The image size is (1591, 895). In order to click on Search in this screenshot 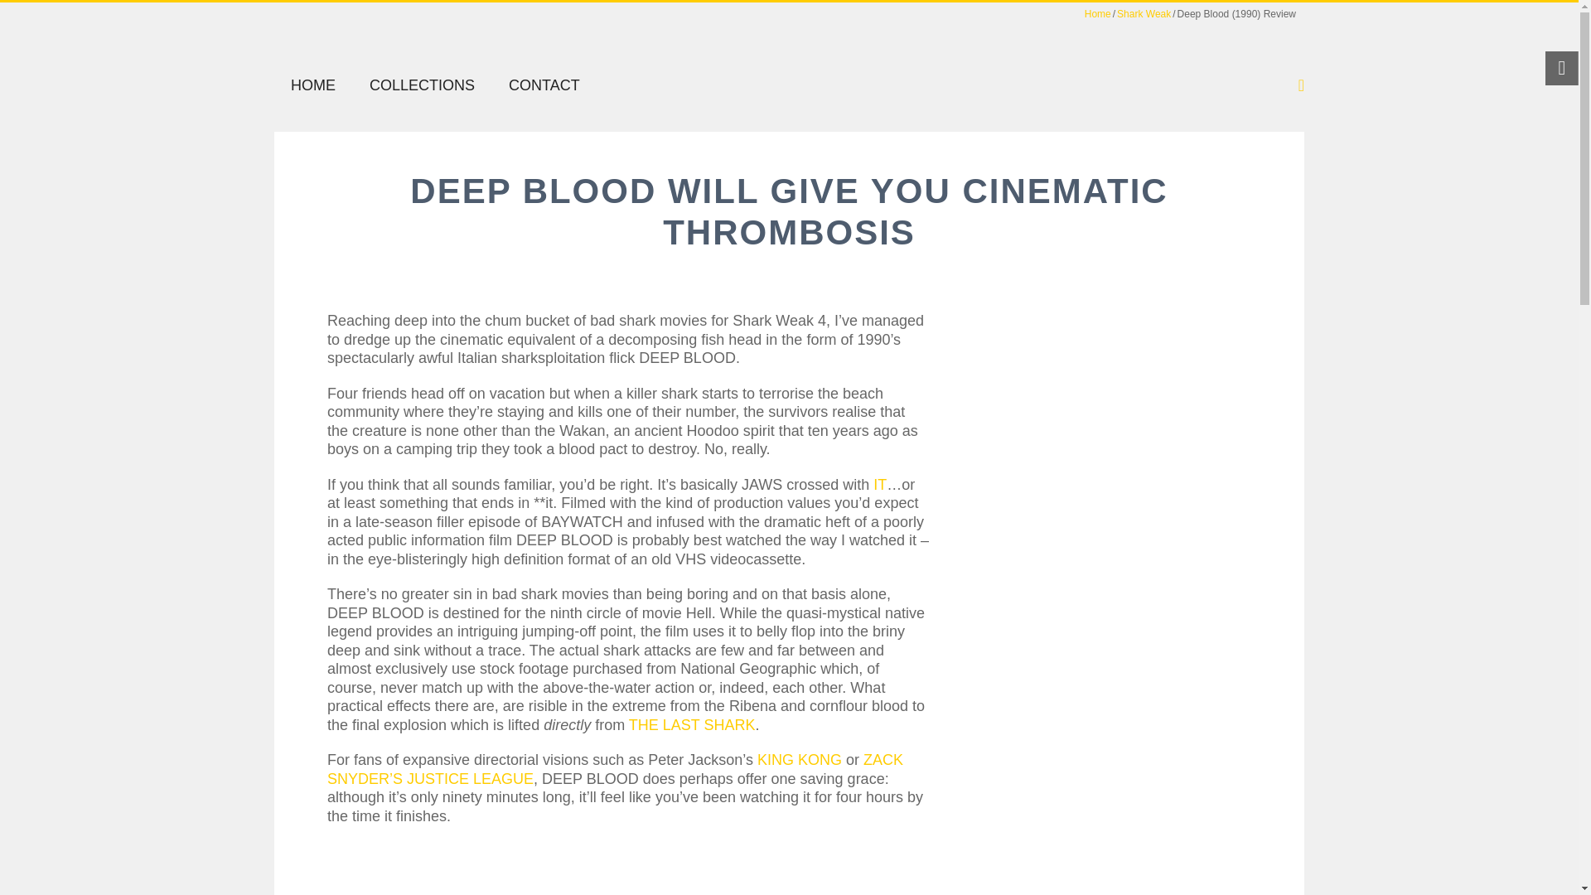, I will do `click(822, 96)`.